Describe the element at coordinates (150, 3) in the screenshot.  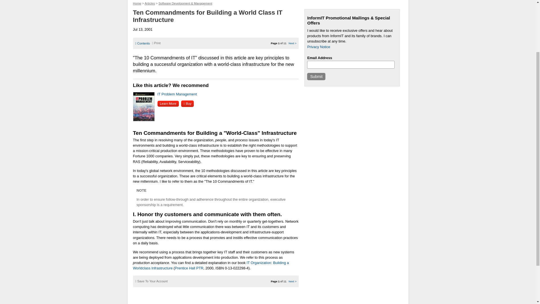
I see `Articles` at that location.